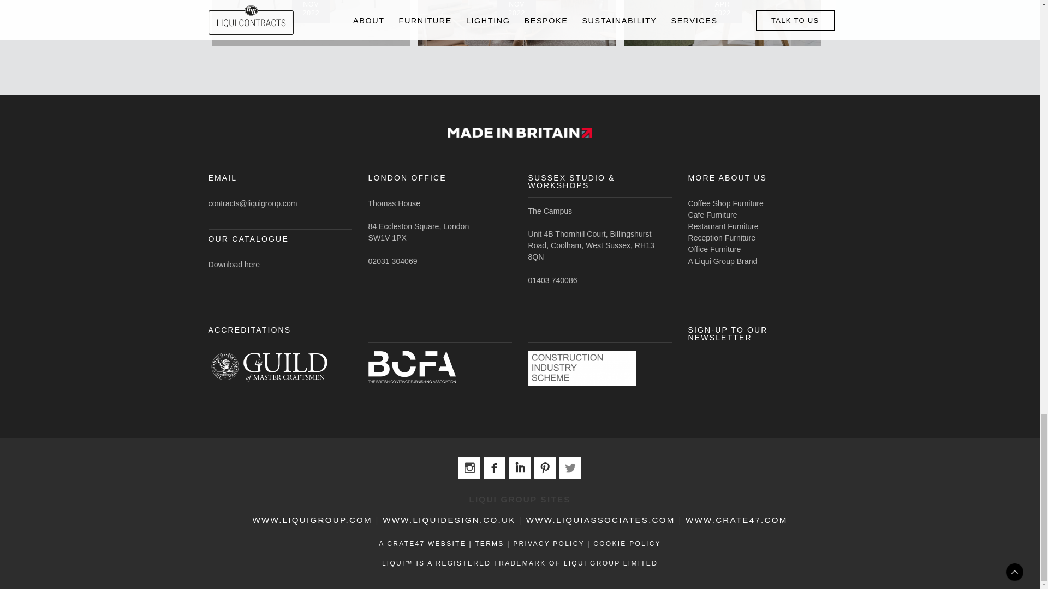  I want to click on A Liqui Group Brand, so click(722, 261).